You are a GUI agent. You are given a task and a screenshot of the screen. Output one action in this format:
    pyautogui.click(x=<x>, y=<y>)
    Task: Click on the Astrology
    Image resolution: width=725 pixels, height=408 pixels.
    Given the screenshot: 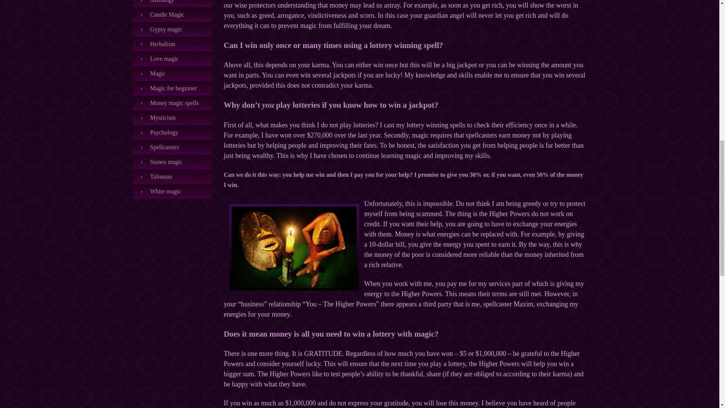 What is the action you would take?
    pyautogui.click(x=172, y=4)
    